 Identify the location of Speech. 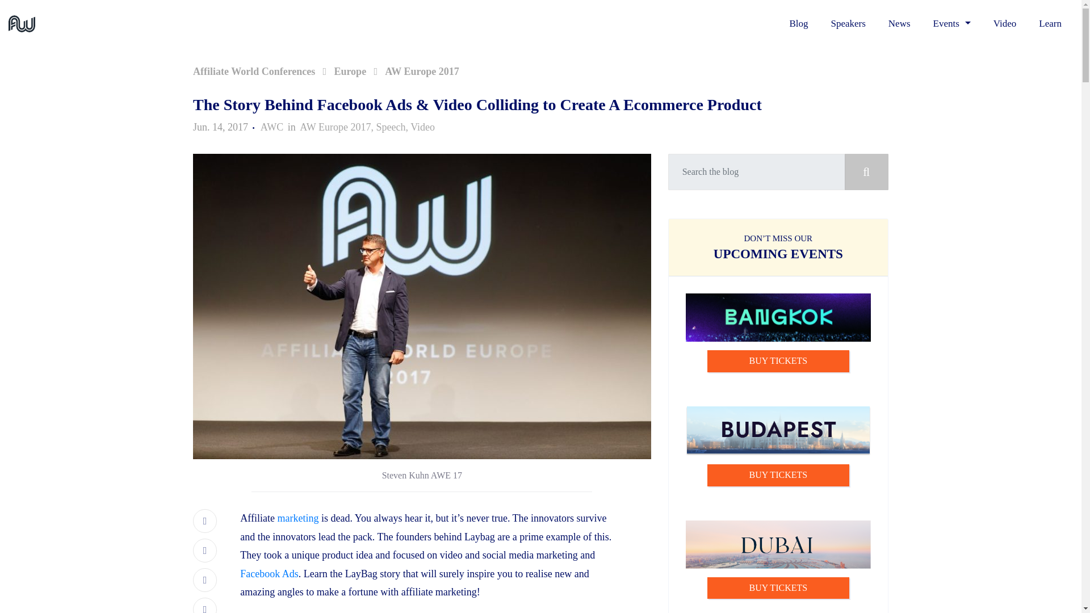
(391, 127).